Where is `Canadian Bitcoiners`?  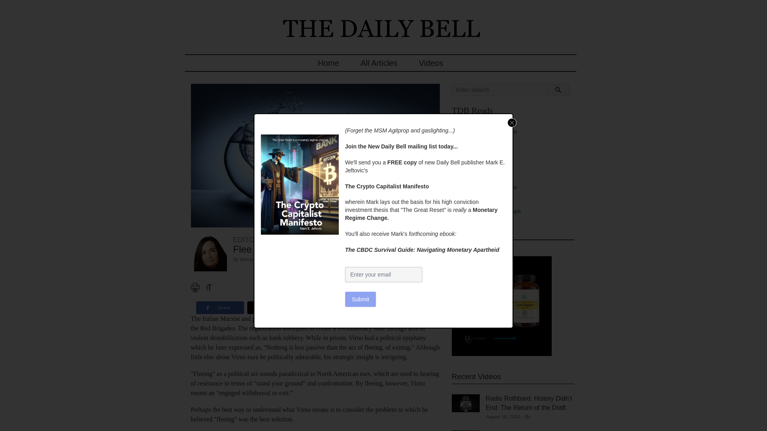 Canadian Bitcoiners is located at coordinates (491, 163).